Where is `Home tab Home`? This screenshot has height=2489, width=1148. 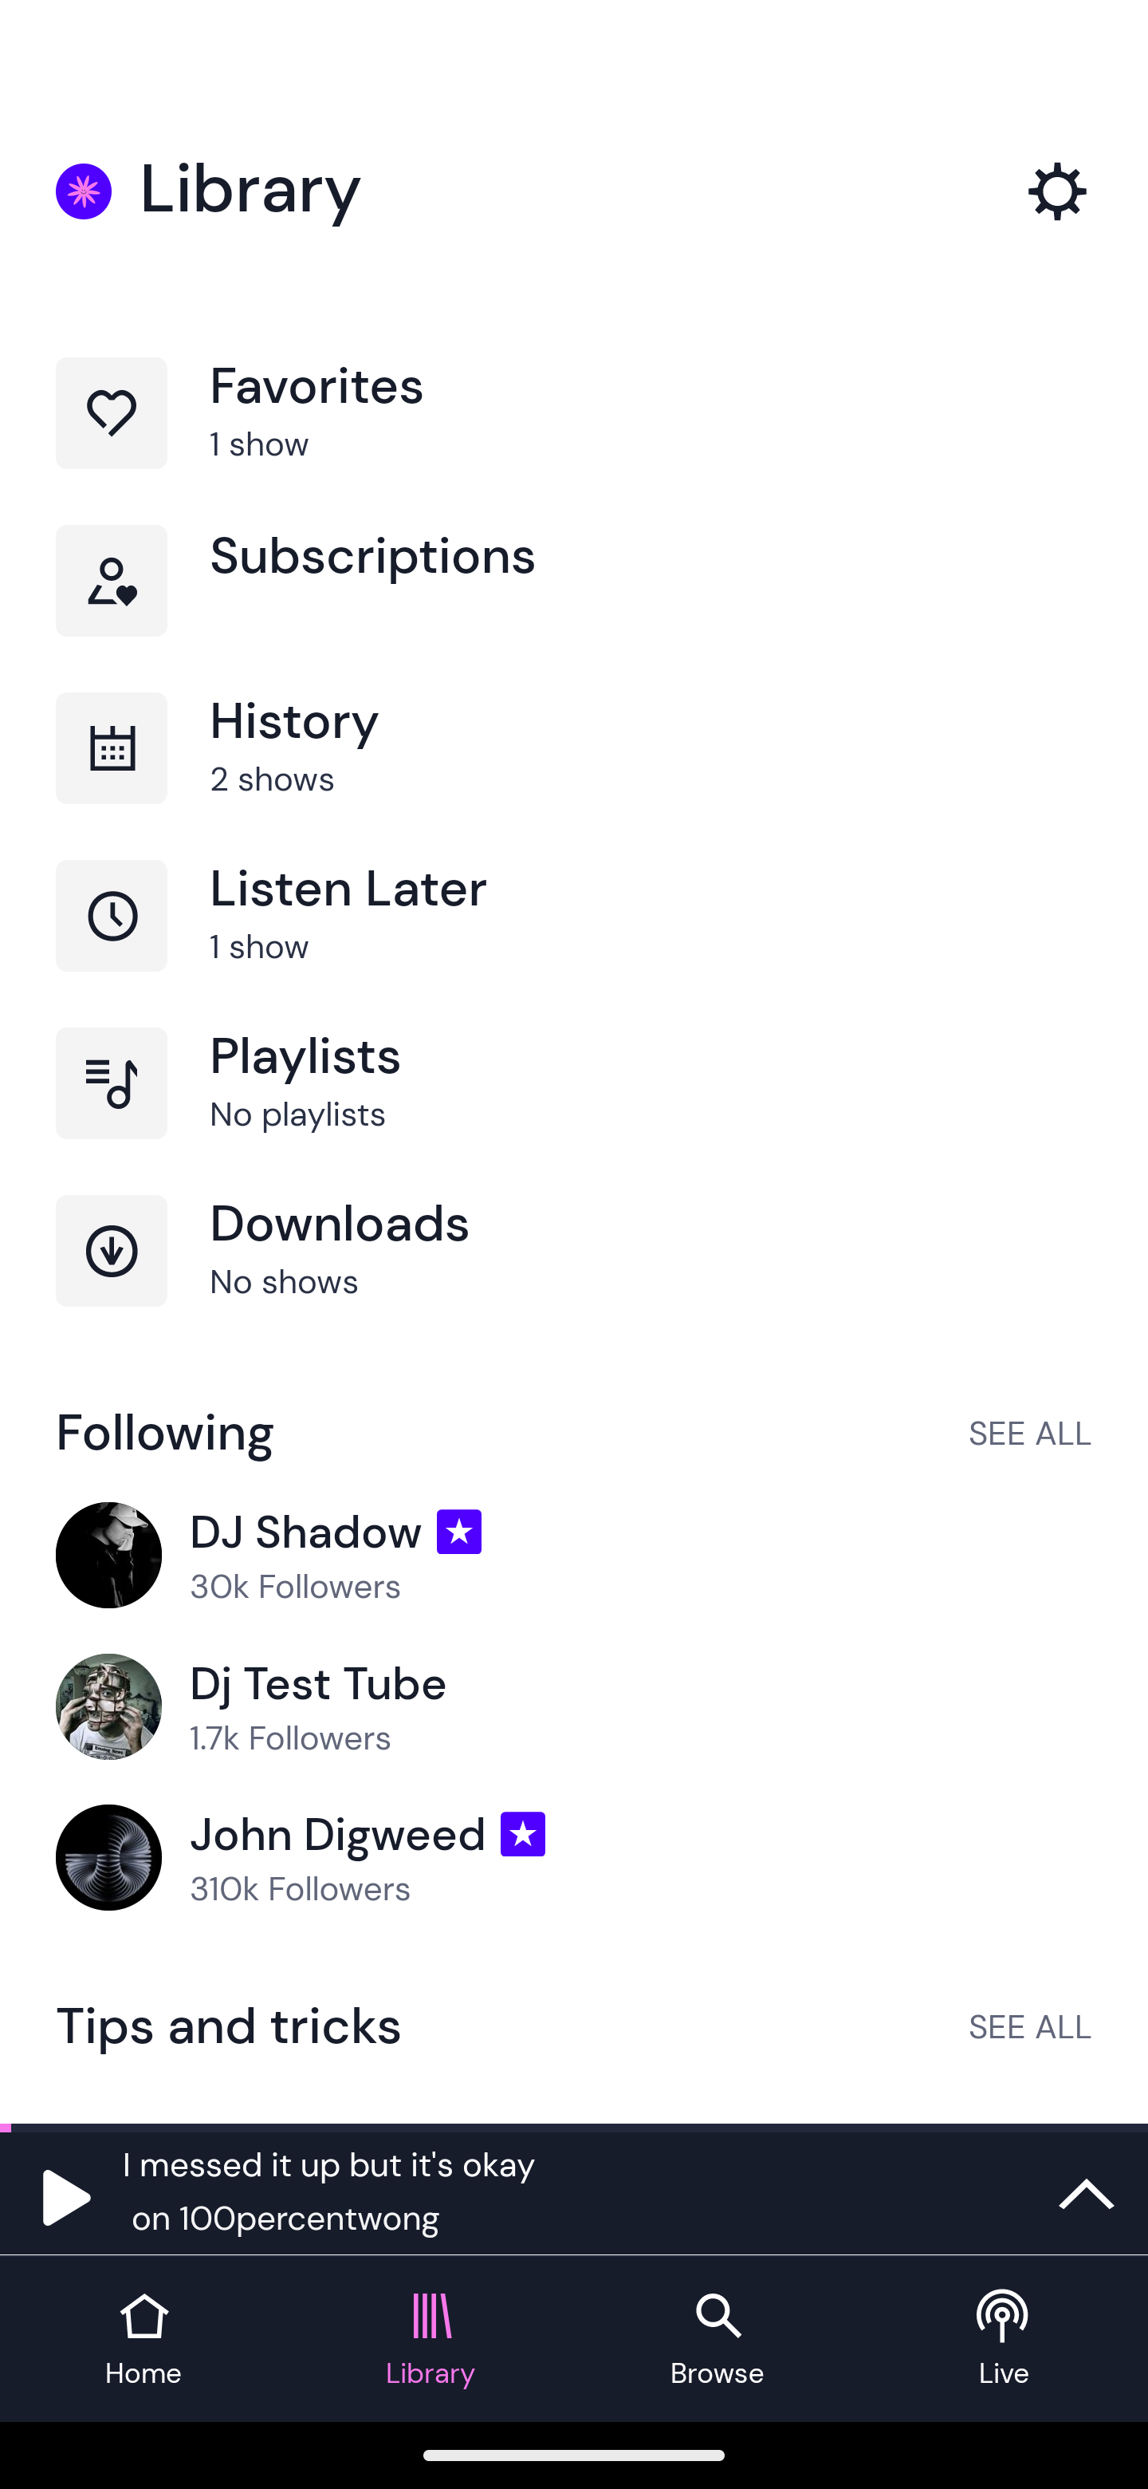
Home tab Home is located at coordinates (143, 2339).